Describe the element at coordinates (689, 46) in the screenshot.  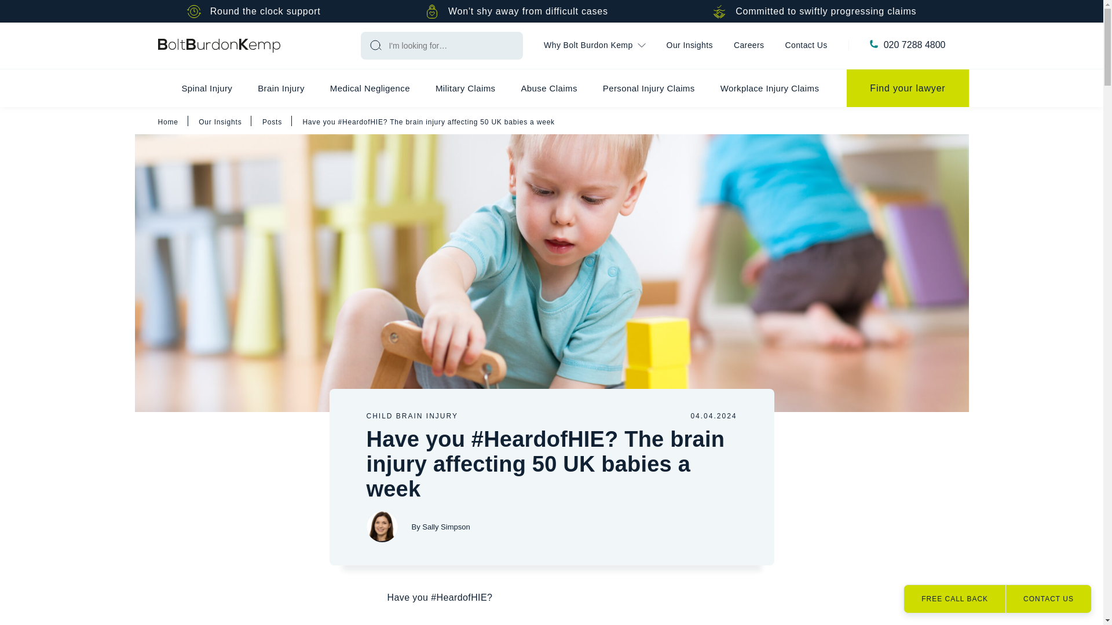
I see `Our Insights` at that location.